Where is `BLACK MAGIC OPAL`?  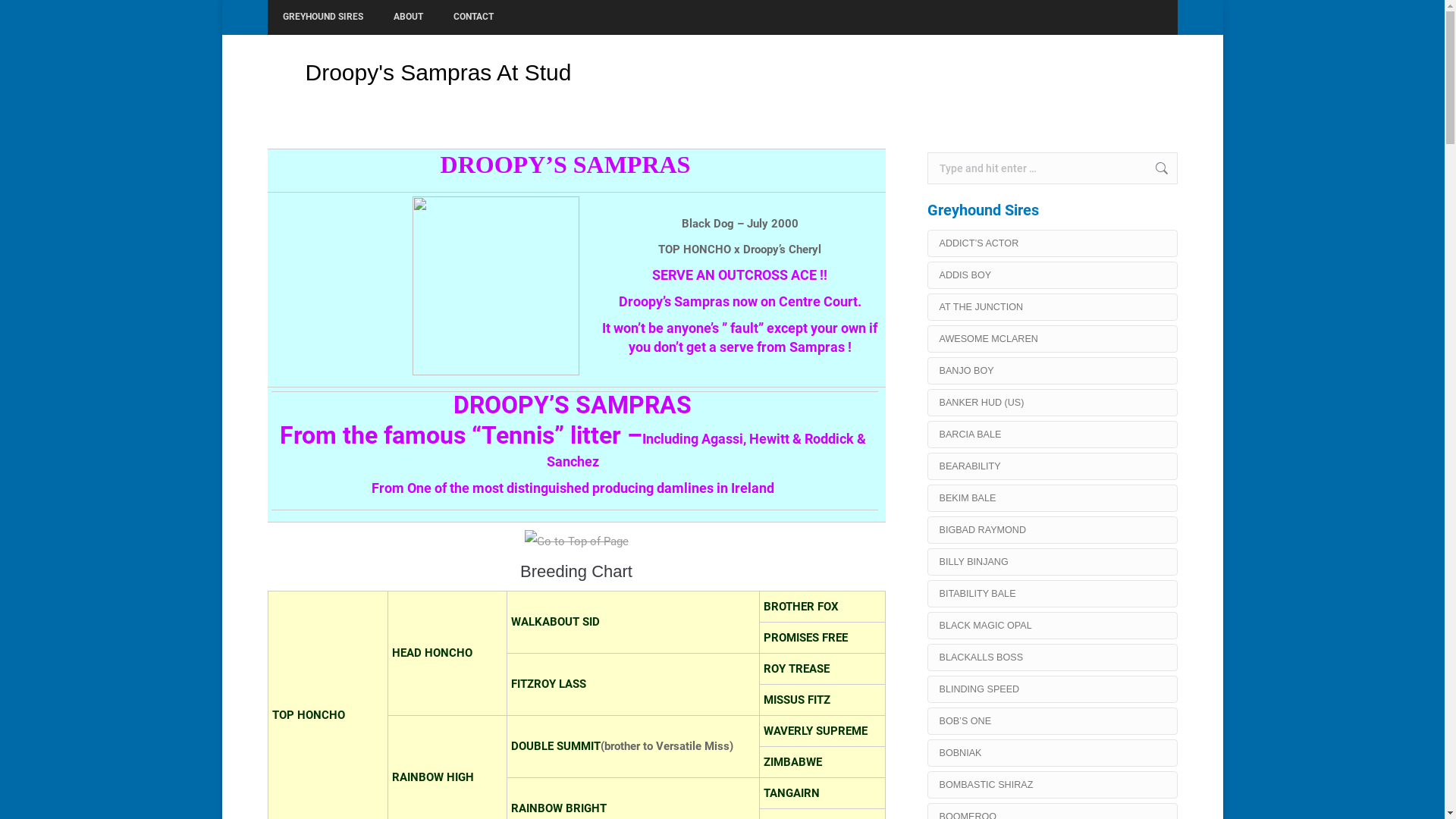
BLACK MAGIC OPAL is located at coordinates (1052, 626).